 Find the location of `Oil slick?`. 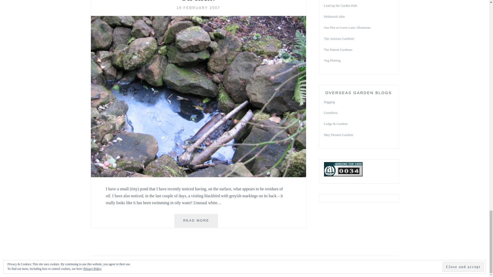

Oil slick? is located at coordinates (198, 2).